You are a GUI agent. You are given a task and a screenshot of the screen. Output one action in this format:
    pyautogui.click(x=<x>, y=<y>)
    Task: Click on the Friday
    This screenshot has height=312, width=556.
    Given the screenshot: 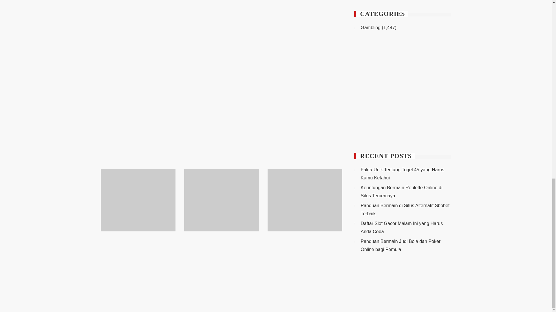 What is the action you would take?
    pyautogui.click(x=416, y=62)
    